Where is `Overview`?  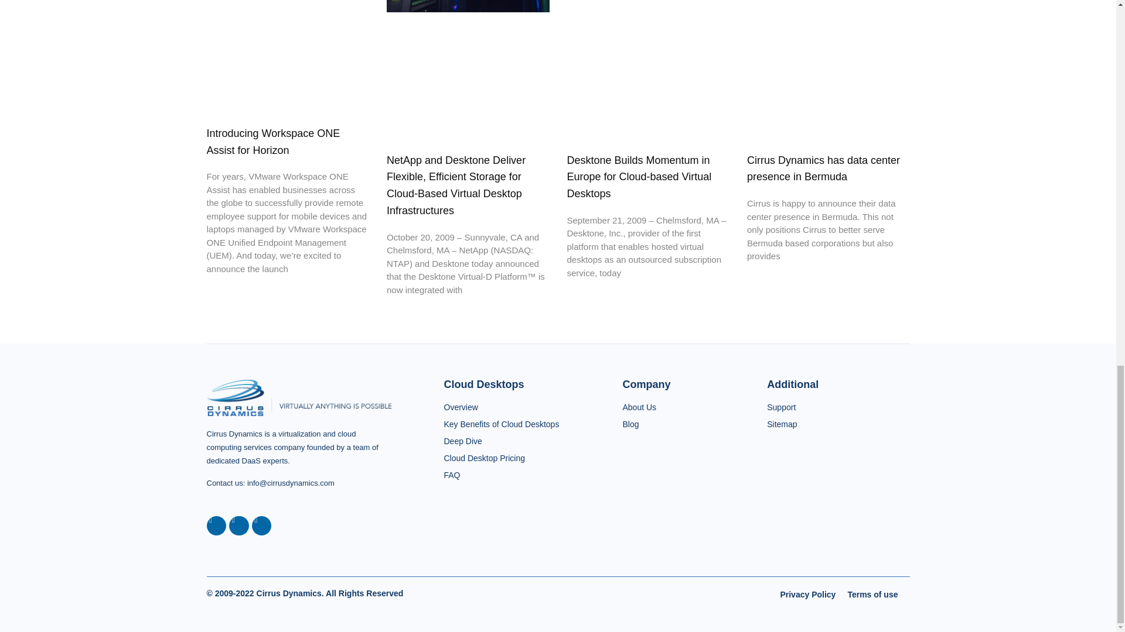 Overview is located at coordinates (512, 407).